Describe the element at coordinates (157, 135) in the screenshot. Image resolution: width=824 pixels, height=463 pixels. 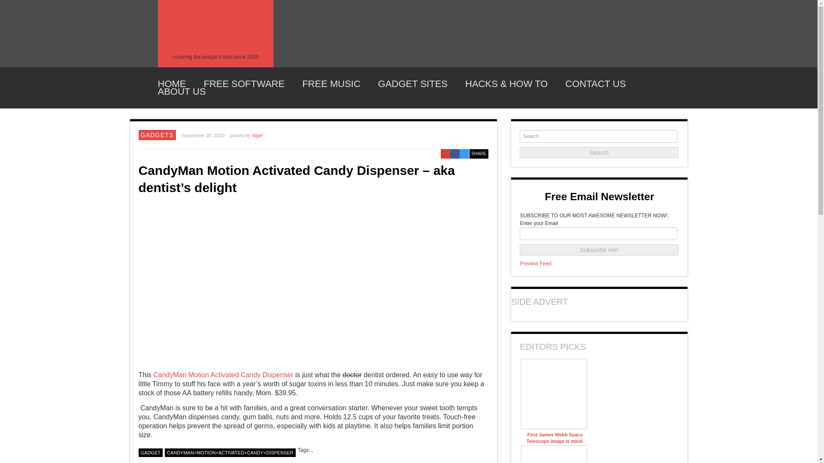
I see `GADGETS` at that location.